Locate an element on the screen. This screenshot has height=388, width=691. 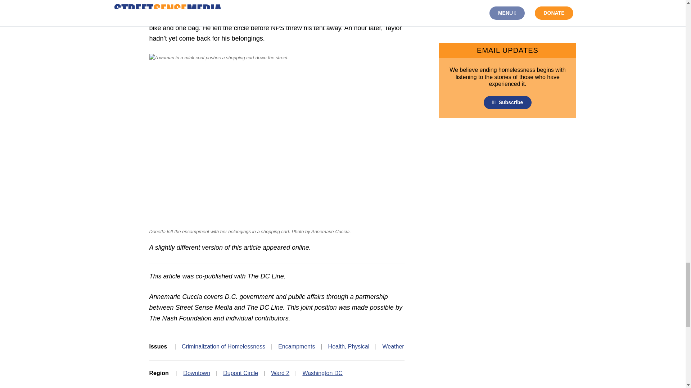
Washington DC is located at coordinates (322, 373).